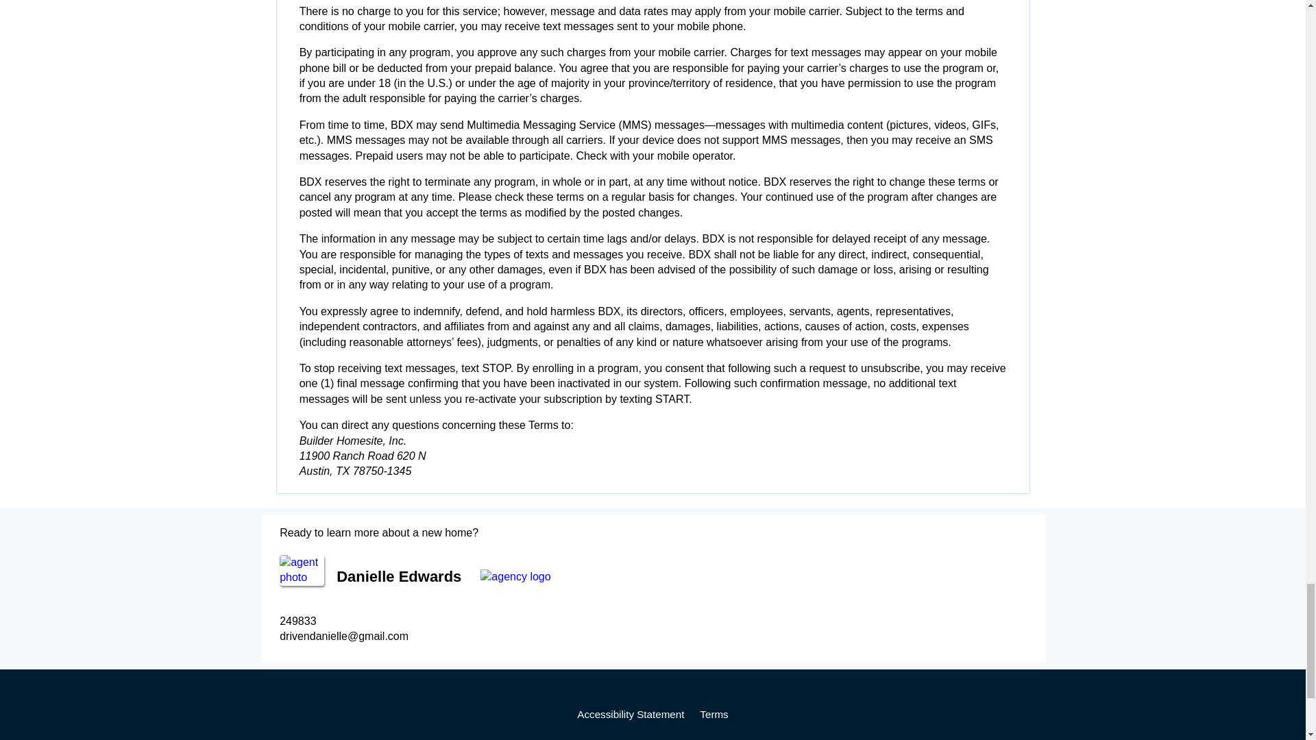  I want to click on Terms, so click(714, 714).